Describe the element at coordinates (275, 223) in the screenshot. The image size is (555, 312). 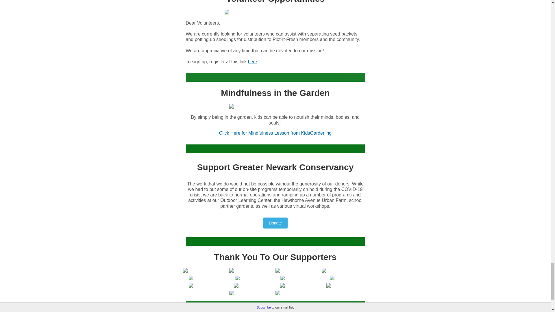
I see `Donate` at that location.